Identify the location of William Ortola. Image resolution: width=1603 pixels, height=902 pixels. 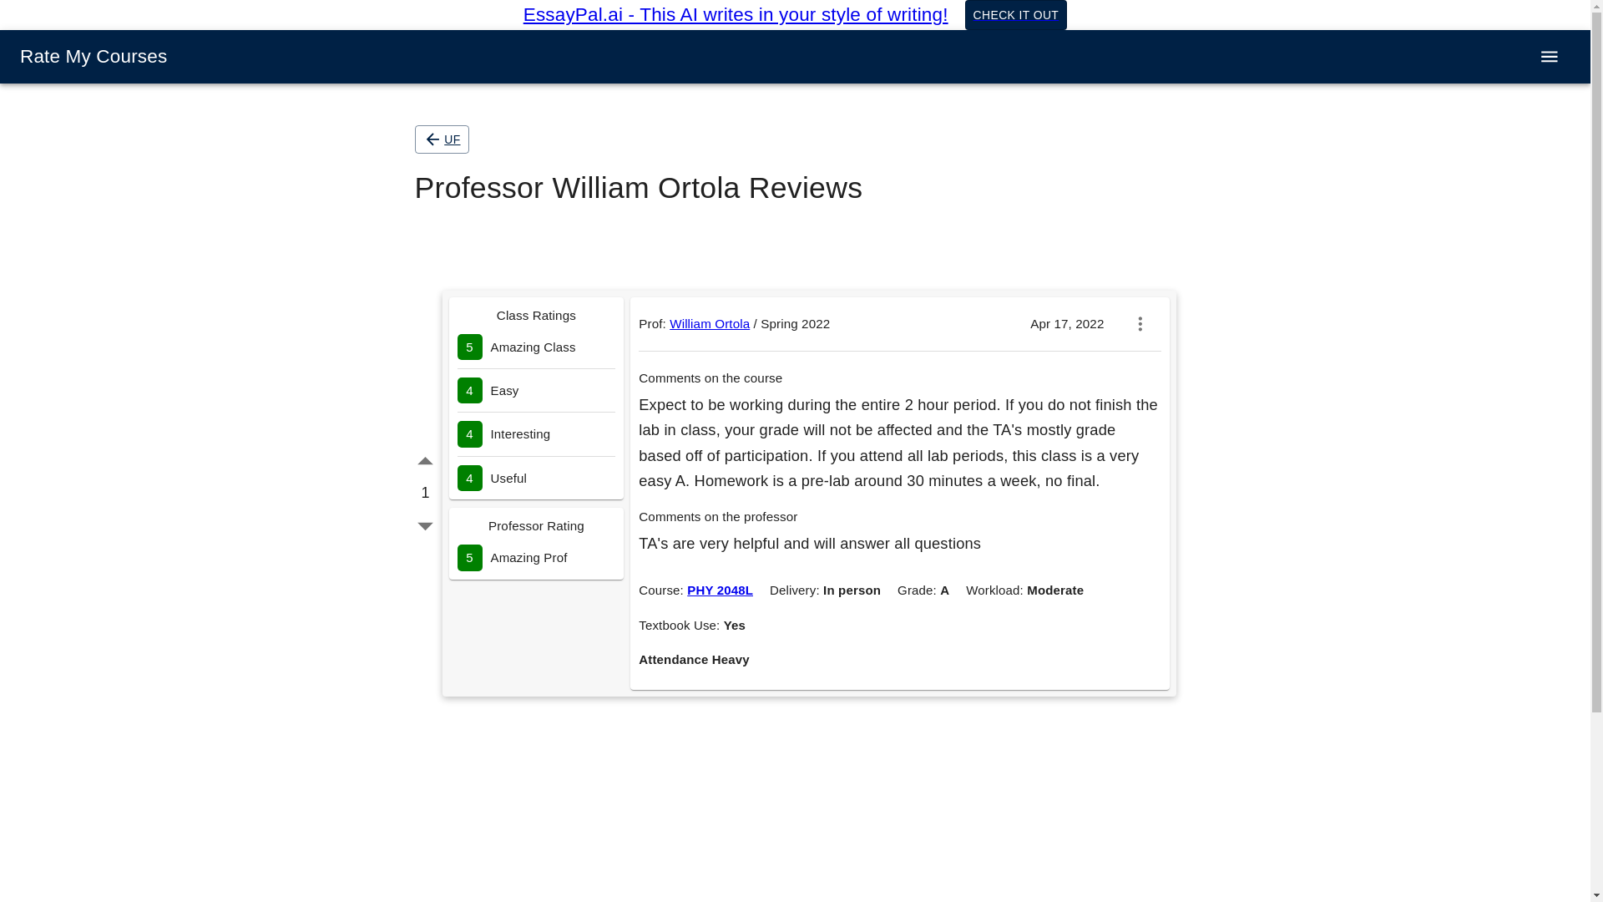
(710, 324).